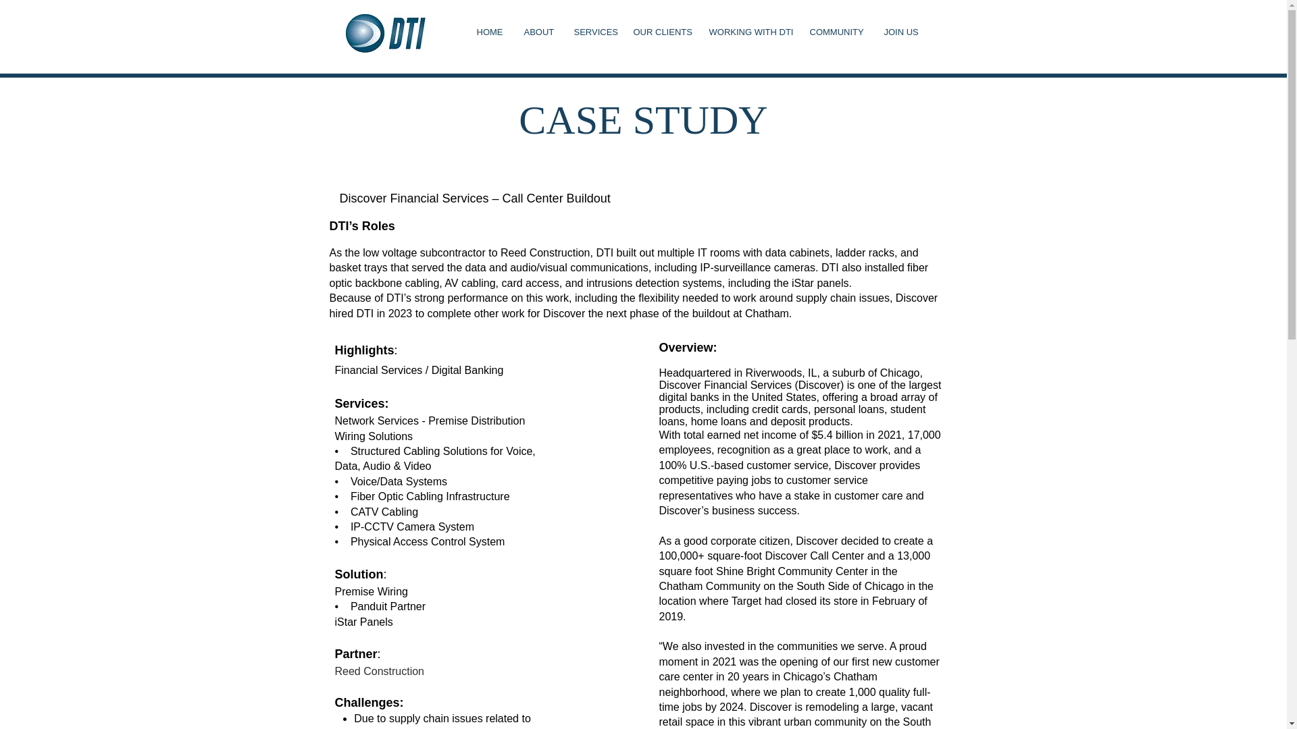 Image resolution: width=1297 pixels, height=729 pixels. I want to click on OUR CLIENTS, so click(661, 32).